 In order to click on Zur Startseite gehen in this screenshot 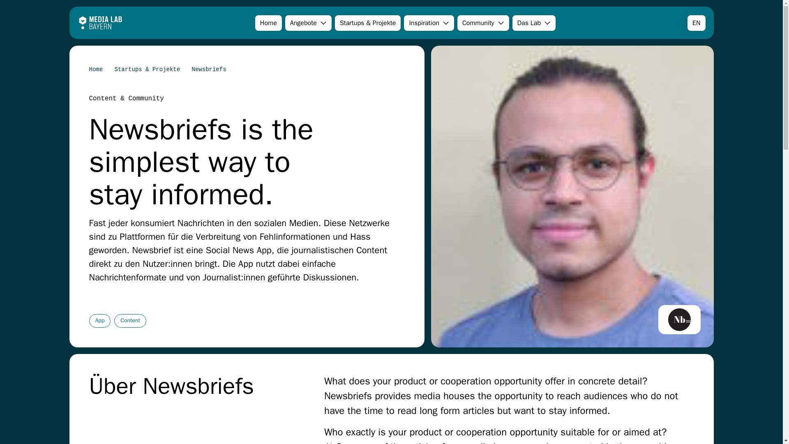, I will do `click(100, 22)`.